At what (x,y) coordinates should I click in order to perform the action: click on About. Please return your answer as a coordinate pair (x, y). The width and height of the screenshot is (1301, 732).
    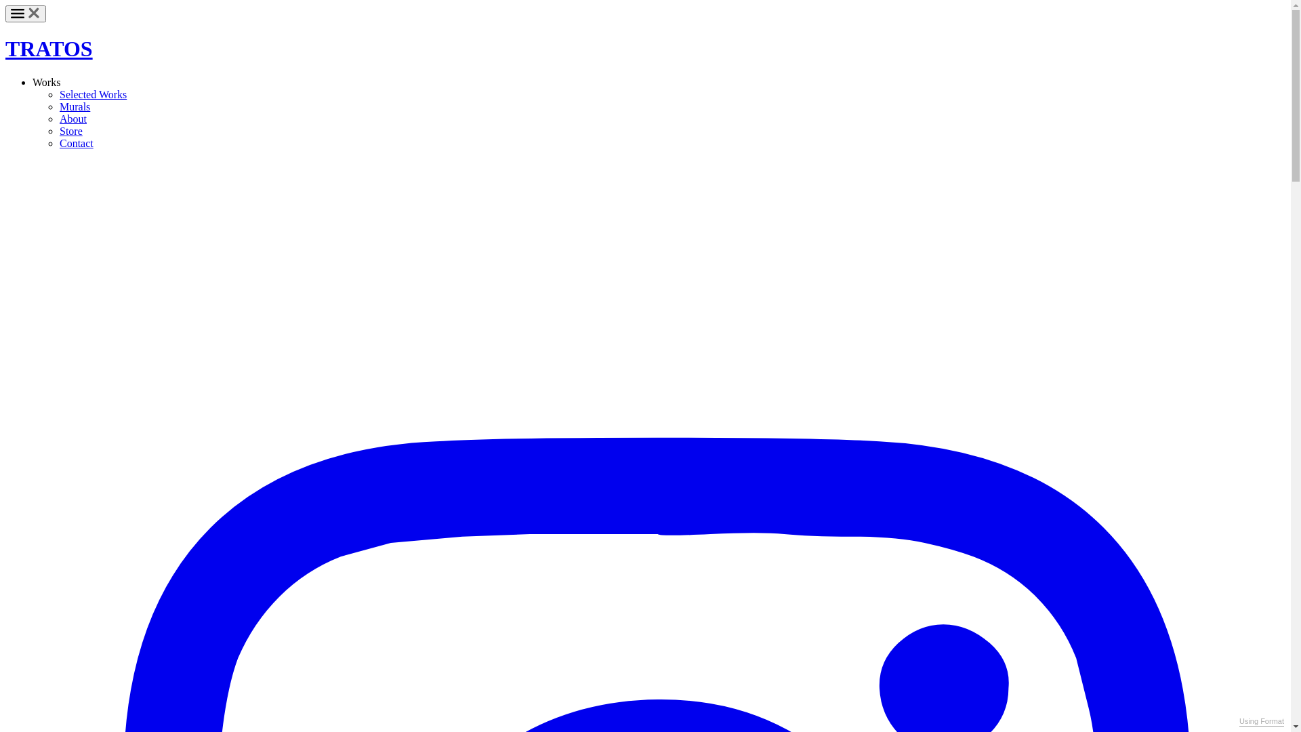
    Looking at the image, I should click on (73, 119).